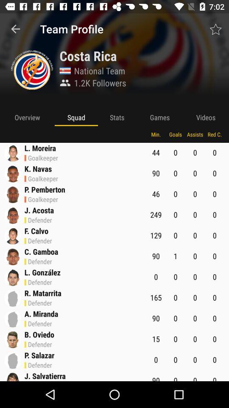 Image resolution: width=229 pixels, height=408 pixels. I want to click on click the squad app, so click(76, 117).